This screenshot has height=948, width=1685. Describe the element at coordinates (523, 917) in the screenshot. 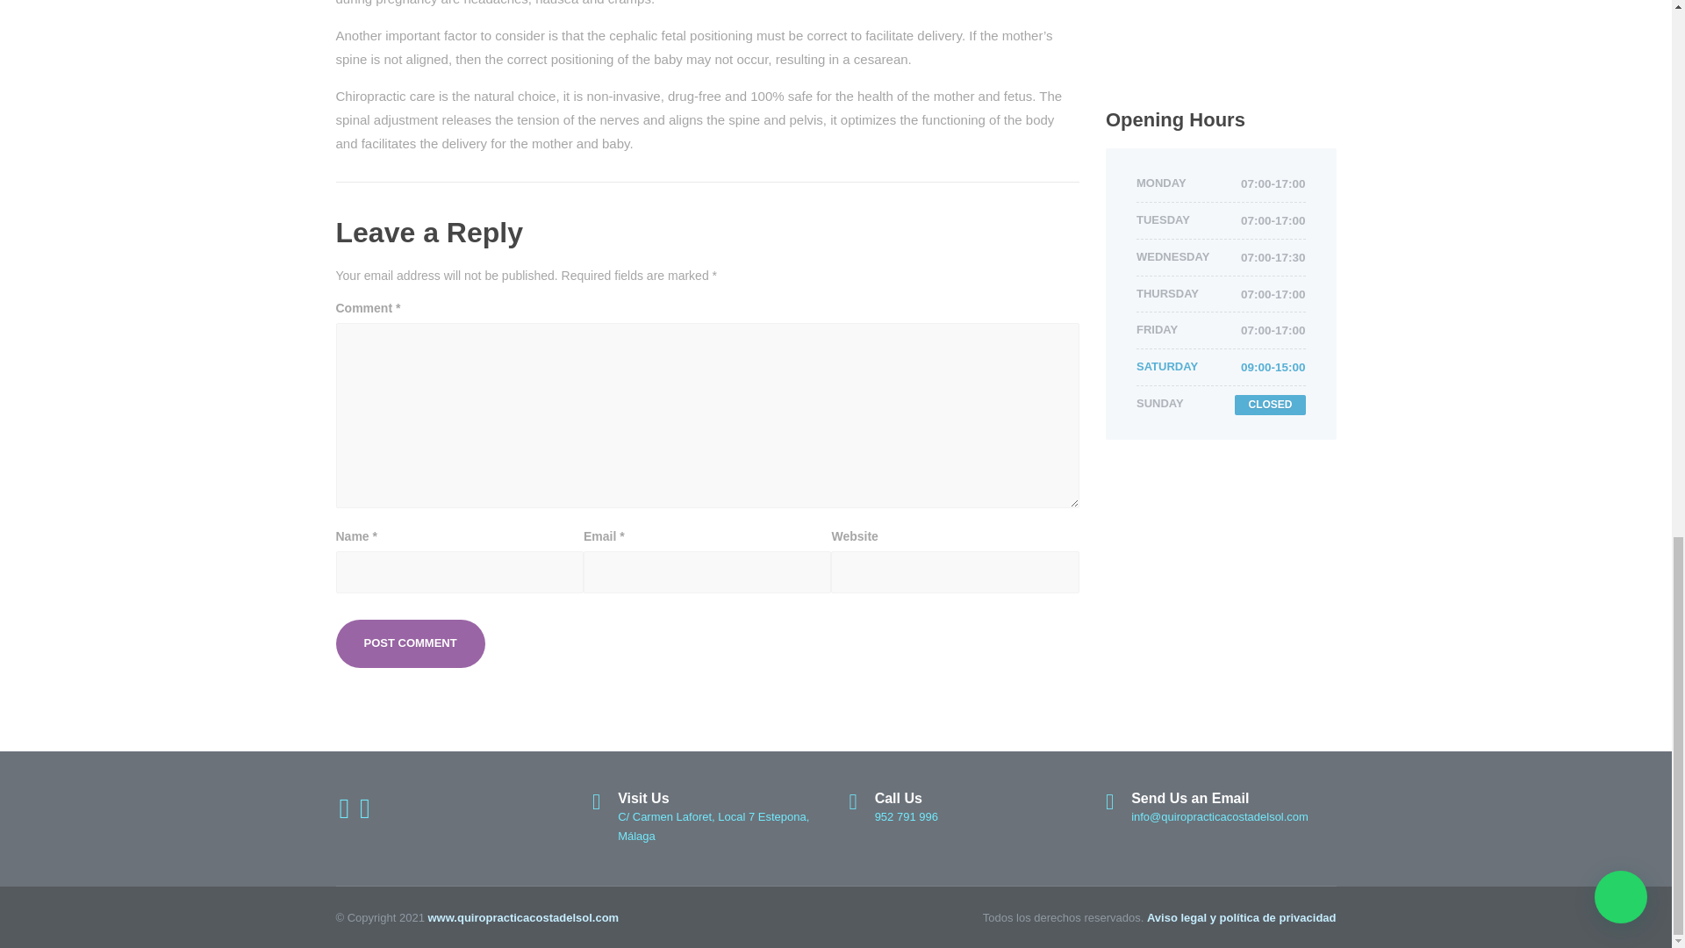

I see `www.quiropracticacostadelsol.com` at that location.